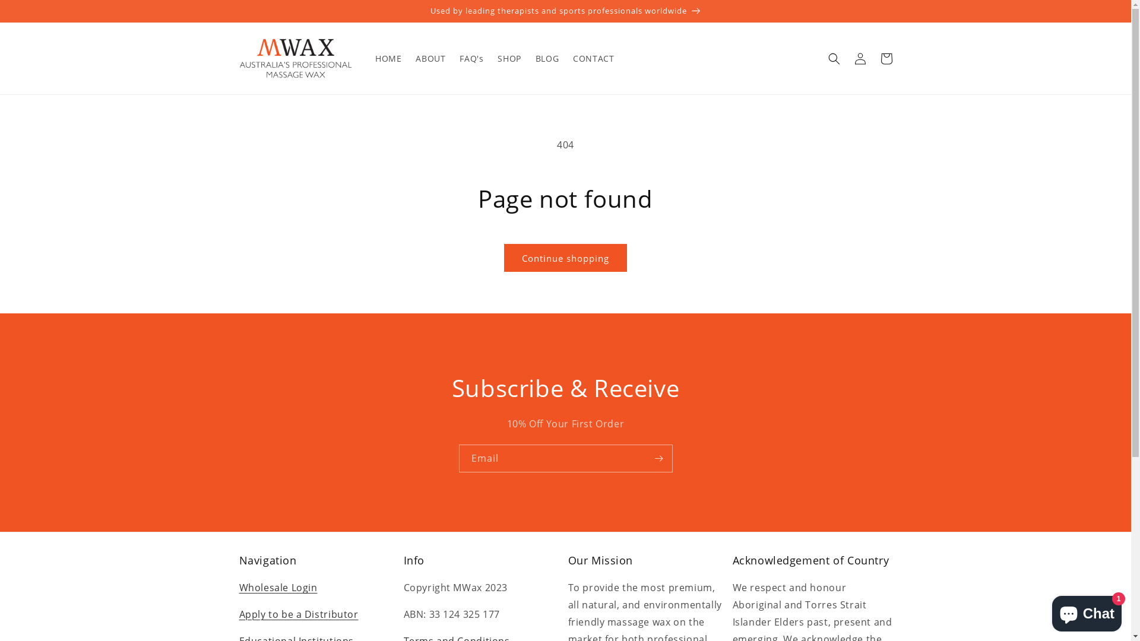 Image resolution: width=1140 pixels, height=641 pixels. What do you see at coordinates (1087, 611) in the screenshot?
I see `Shopify online store chat` at bounding box center [1087, 611].